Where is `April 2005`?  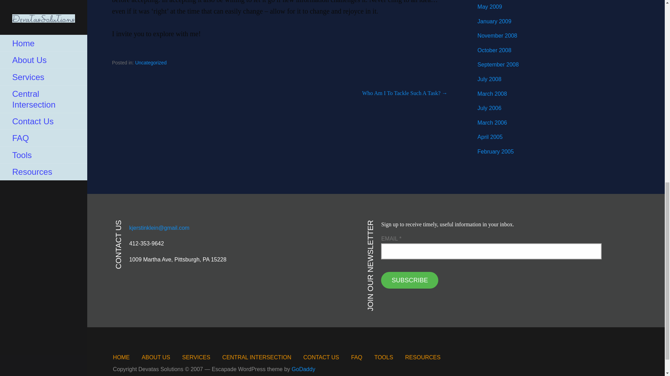
April 2005 is located at coordinates (490, 136).